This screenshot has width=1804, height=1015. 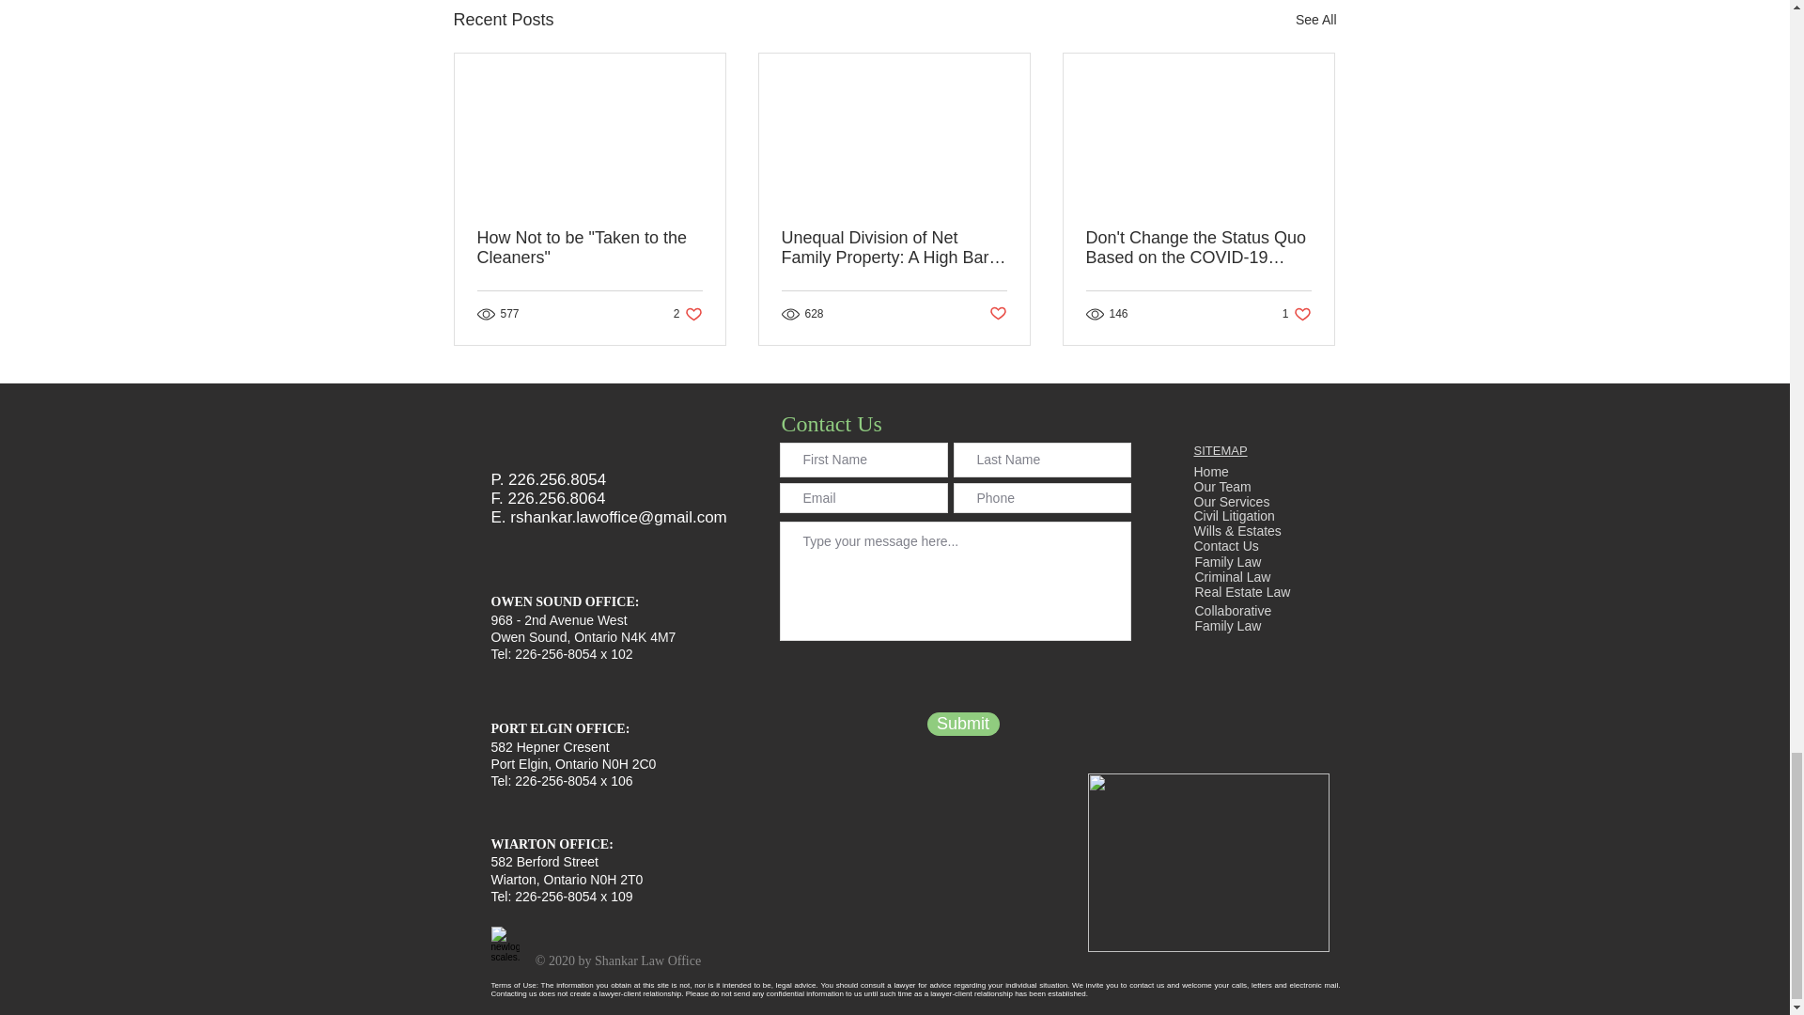 What do you see at coordinates (1208, 863) in the screenshot?
I see `Office Photo.jpg` at bounding box center [1208, 863].